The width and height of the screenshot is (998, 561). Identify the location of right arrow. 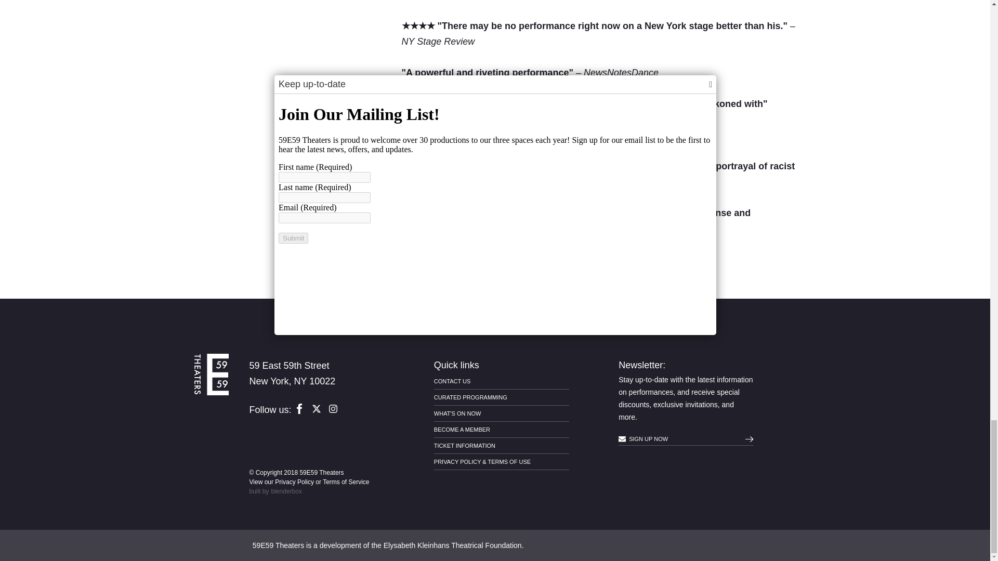
(750, 439).